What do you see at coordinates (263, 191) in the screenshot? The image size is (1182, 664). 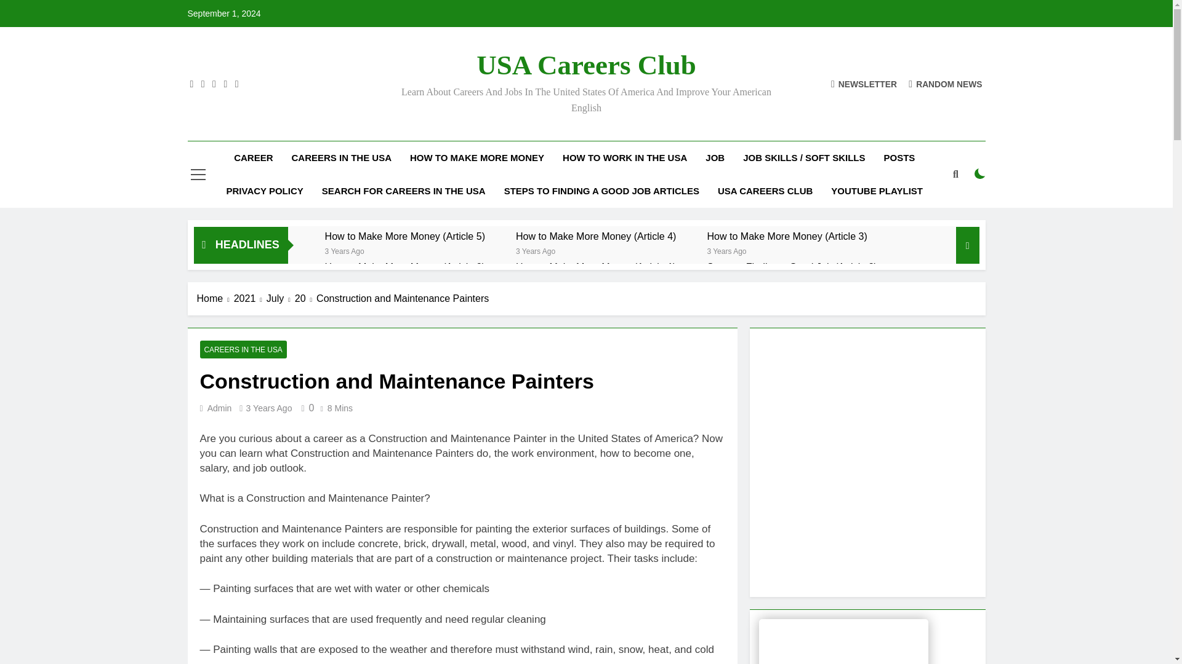 I see `PRIVACY POLICY` at bounding box center [263, 191].